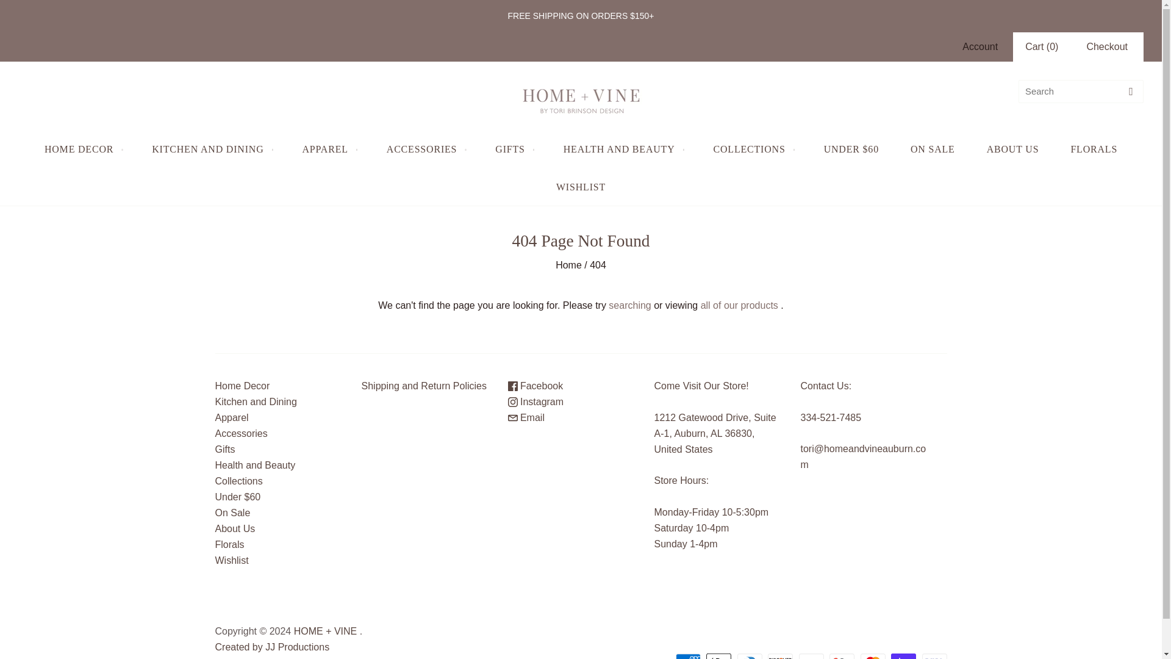  Describe the element at coordinates (426, 149) in the screenshot. I see `ACCESSORIES` at that location.